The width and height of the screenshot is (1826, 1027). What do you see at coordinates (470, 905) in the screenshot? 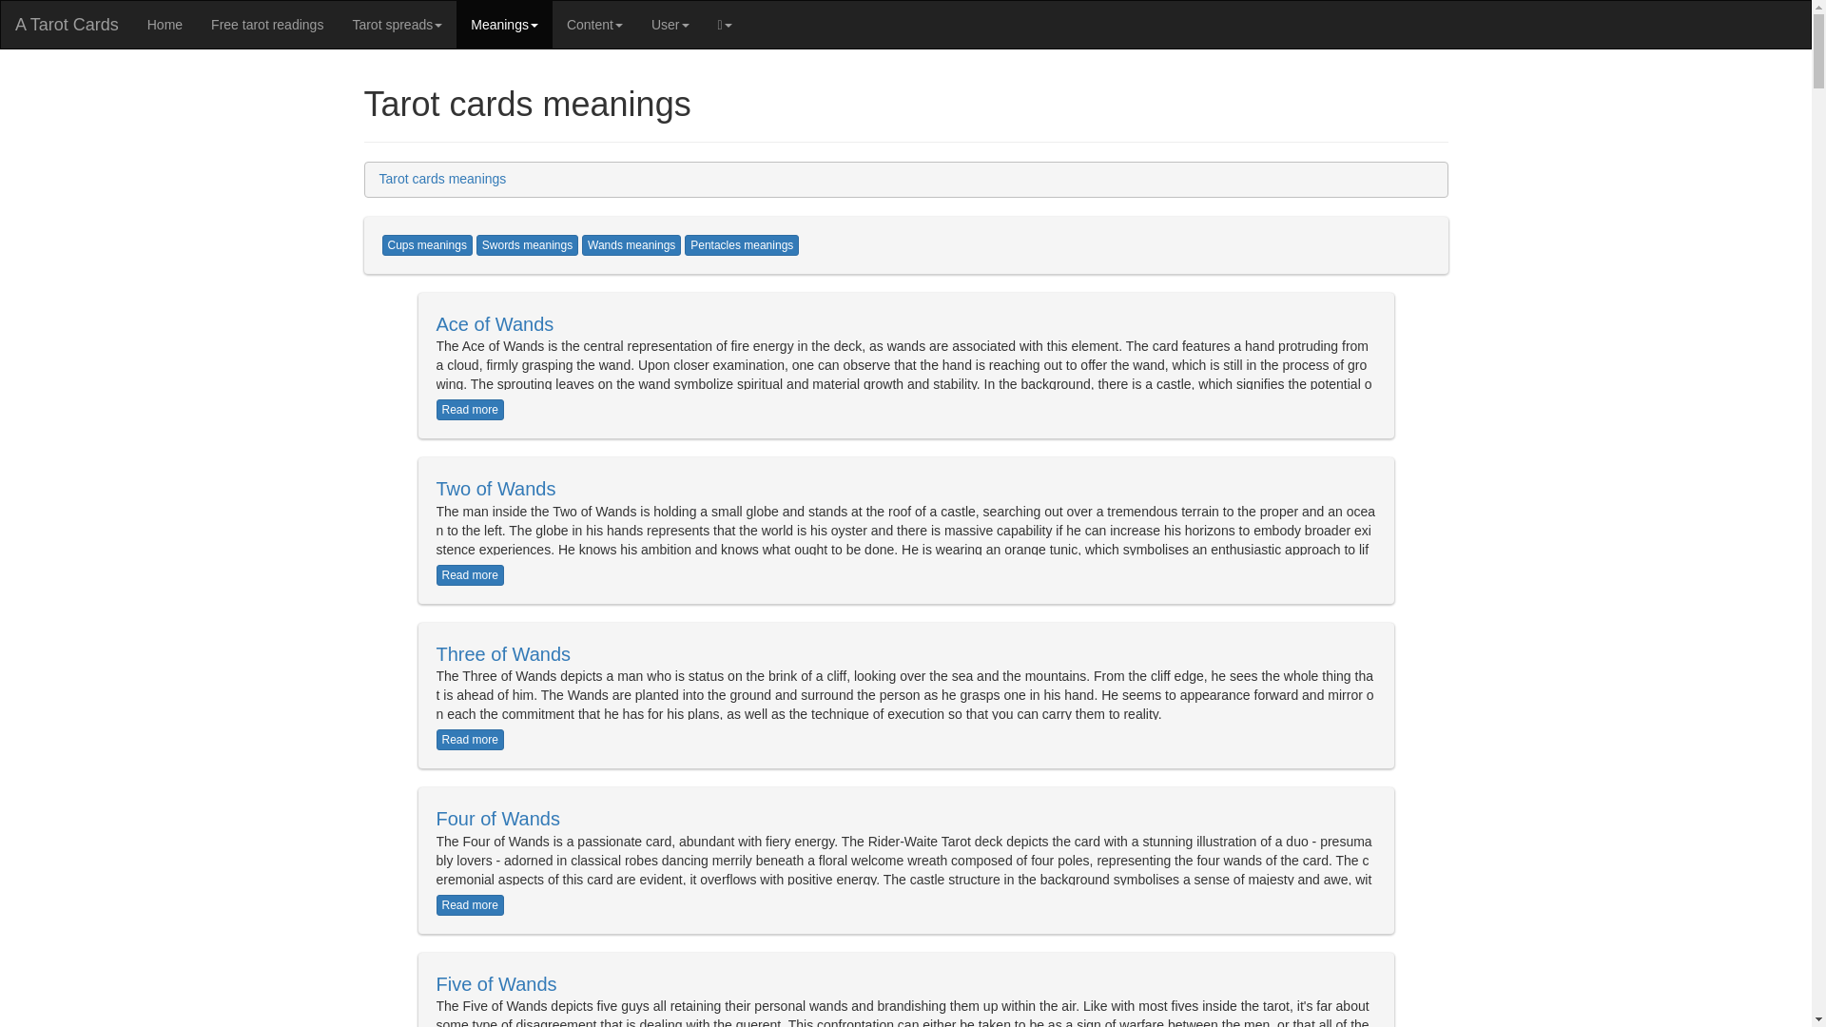
I see `Four of Wands taro card meaning` at bounding box center [470, 905].